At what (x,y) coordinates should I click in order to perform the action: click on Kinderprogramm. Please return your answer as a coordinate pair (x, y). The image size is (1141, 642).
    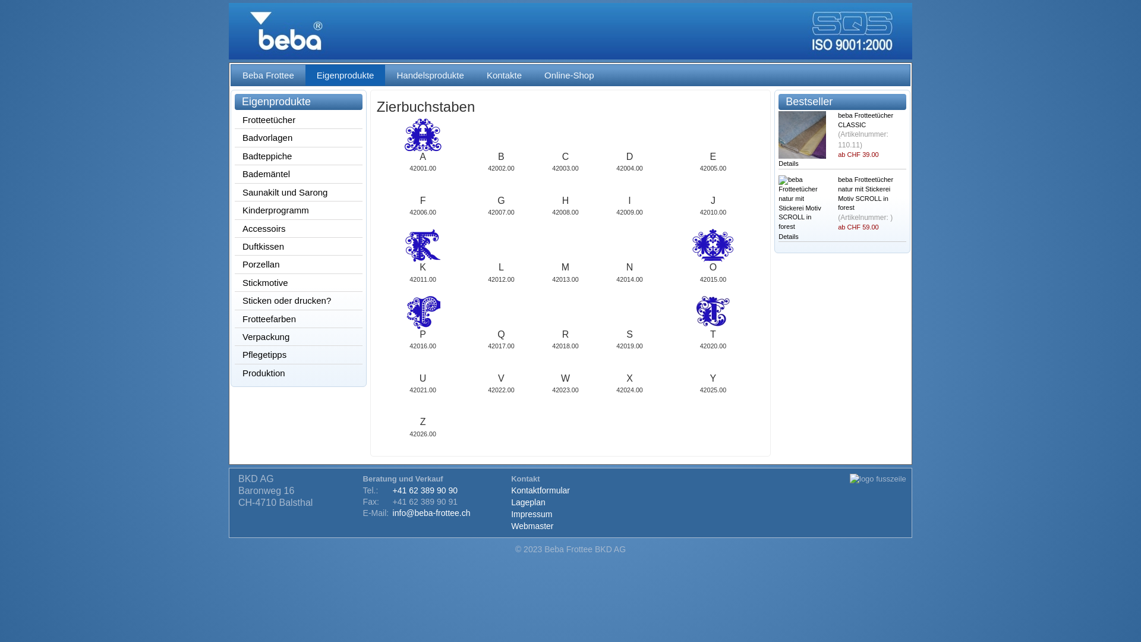
    Looking at the image, I should click on (300, 210).